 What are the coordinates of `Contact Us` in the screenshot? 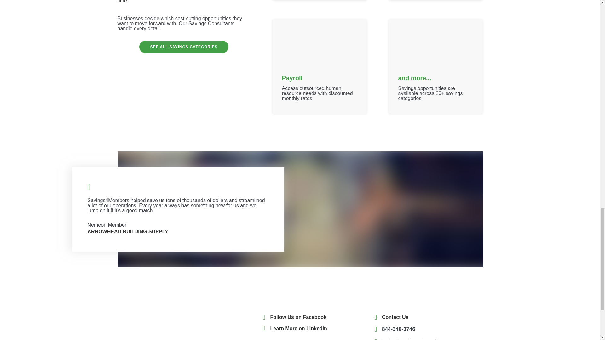 It's located at (395, 317).